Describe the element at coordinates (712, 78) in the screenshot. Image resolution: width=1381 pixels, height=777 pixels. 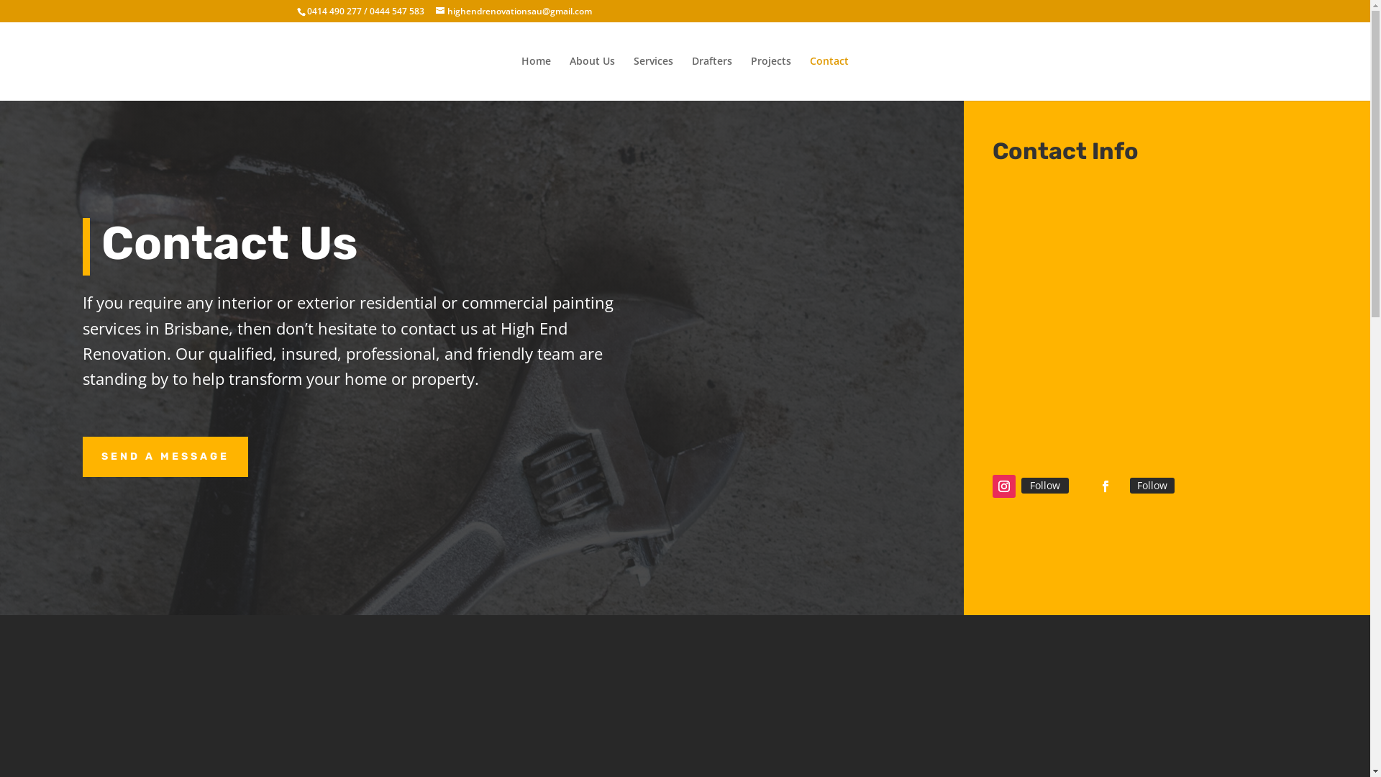
I see `Drafters` at that location.